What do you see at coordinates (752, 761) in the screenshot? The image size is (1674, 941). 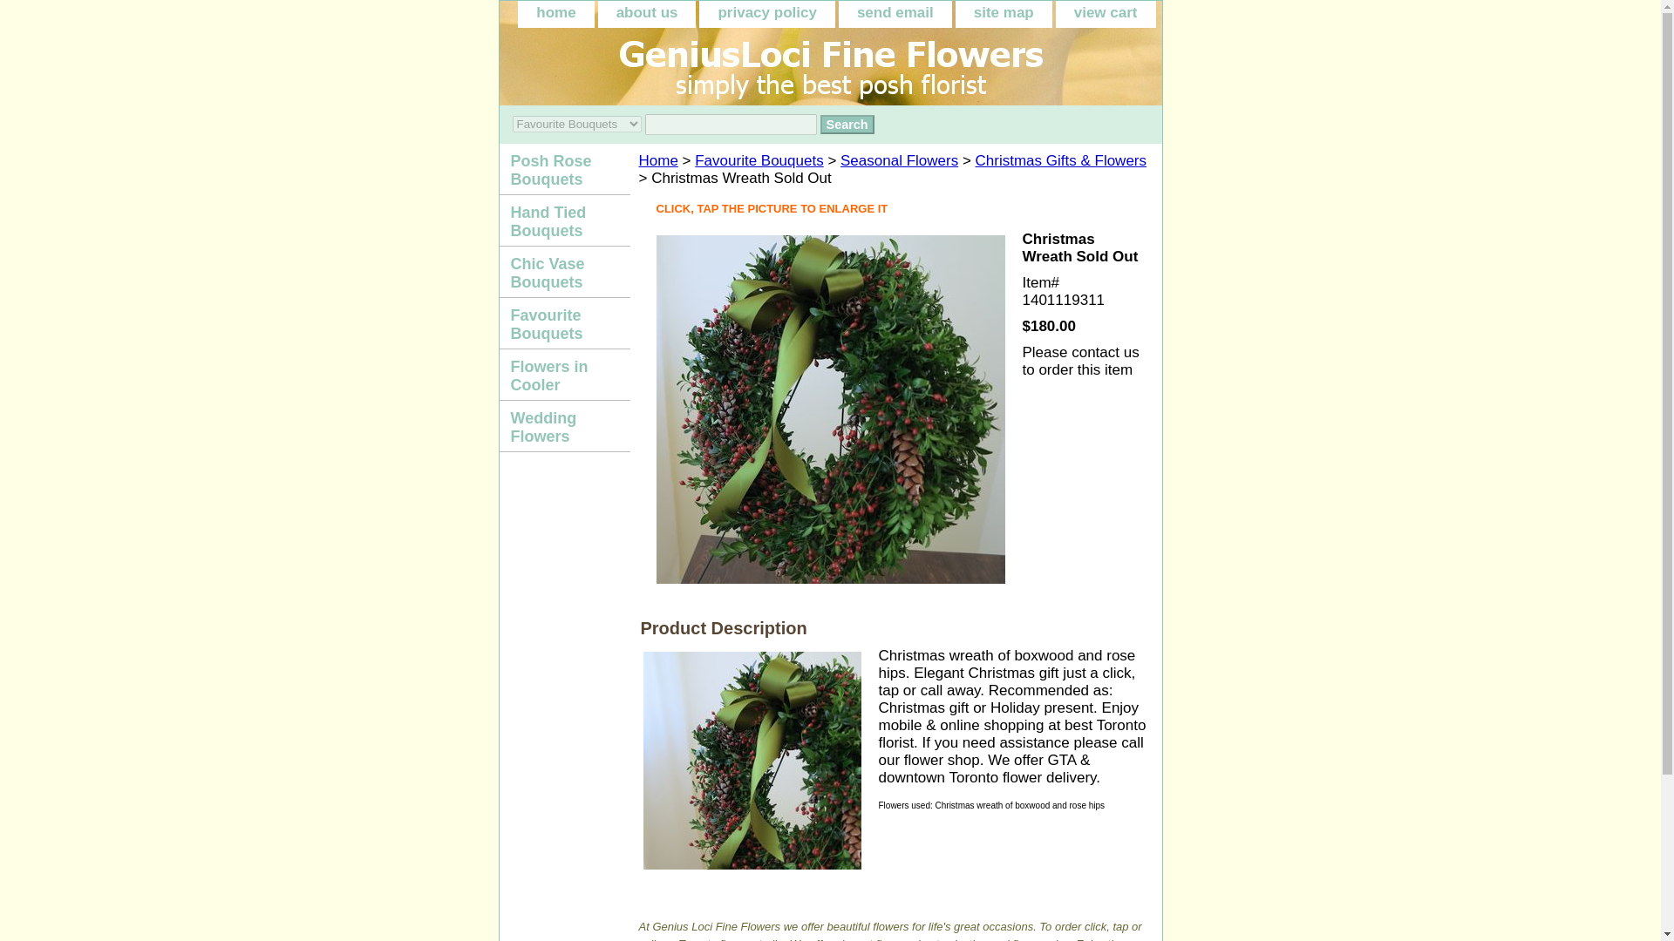 I see `Christmas Wreath Sold Out` at bounding box center [752, 761].